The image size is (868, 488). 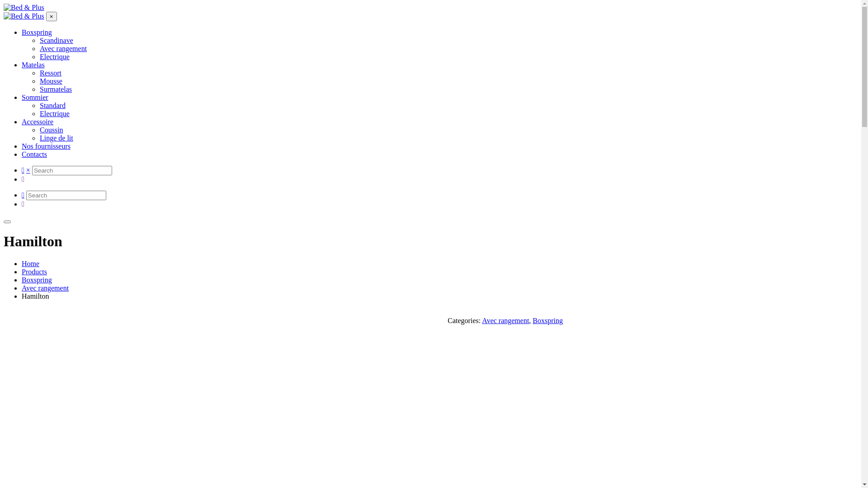 What do you see at coordinates (33, 65) in the screenshot?
I see `Matelas` at bounding box center [33, 65].